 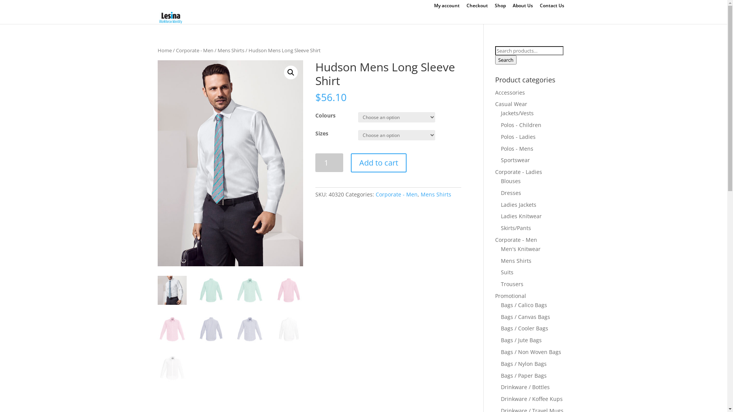 I want to click on Mens Shirts, so click(x=436, y=195).